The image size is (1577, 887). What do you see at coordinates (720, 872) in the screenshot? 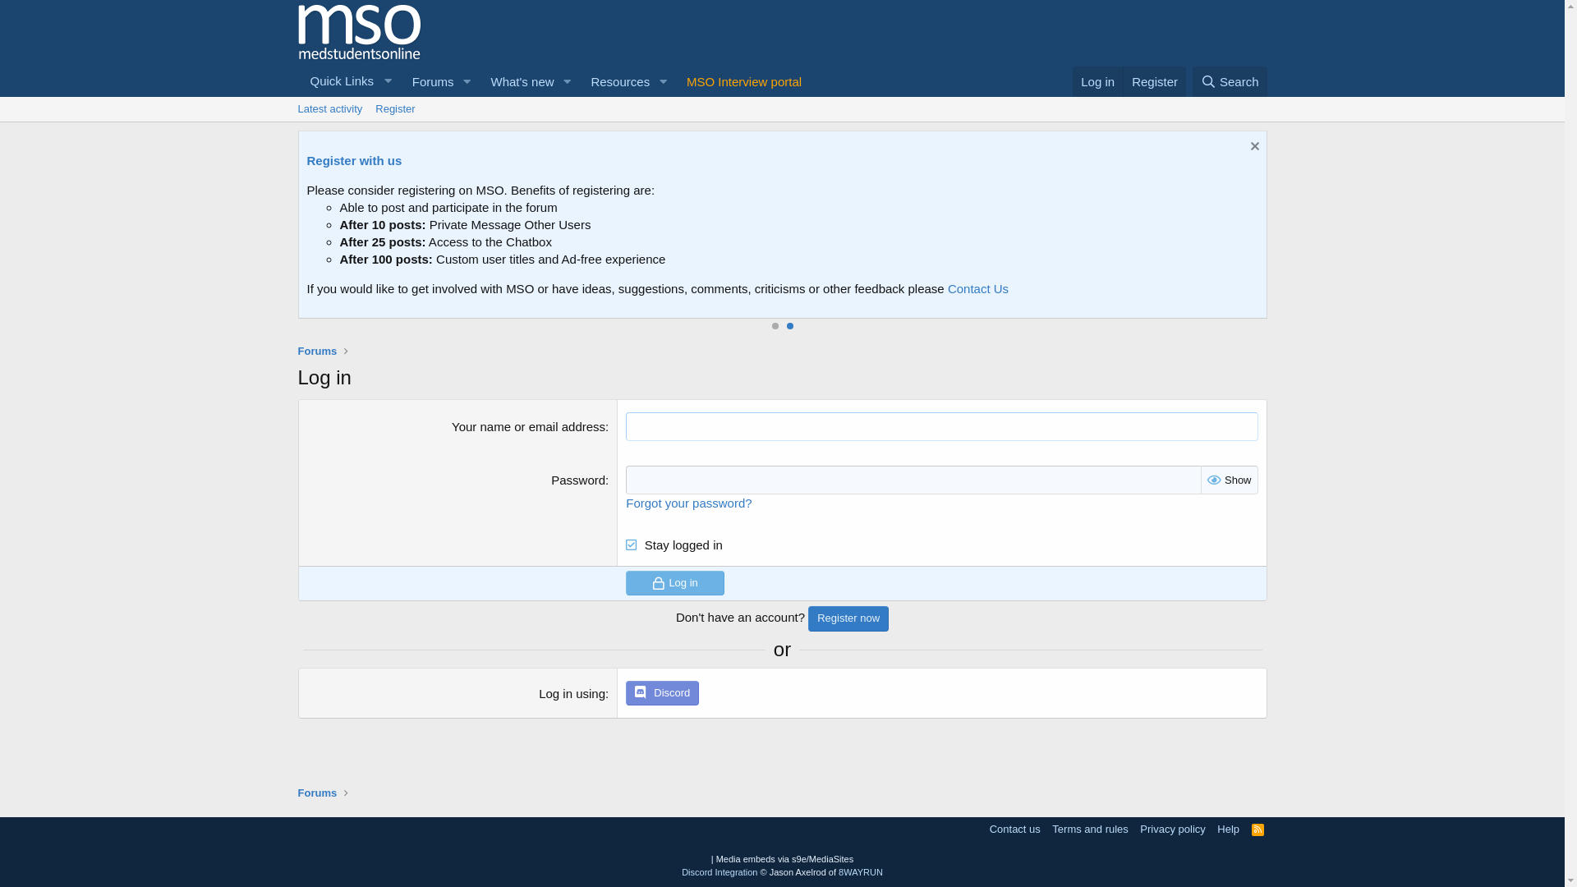
I see `Discord Integration` at bounding box center [720, 872].